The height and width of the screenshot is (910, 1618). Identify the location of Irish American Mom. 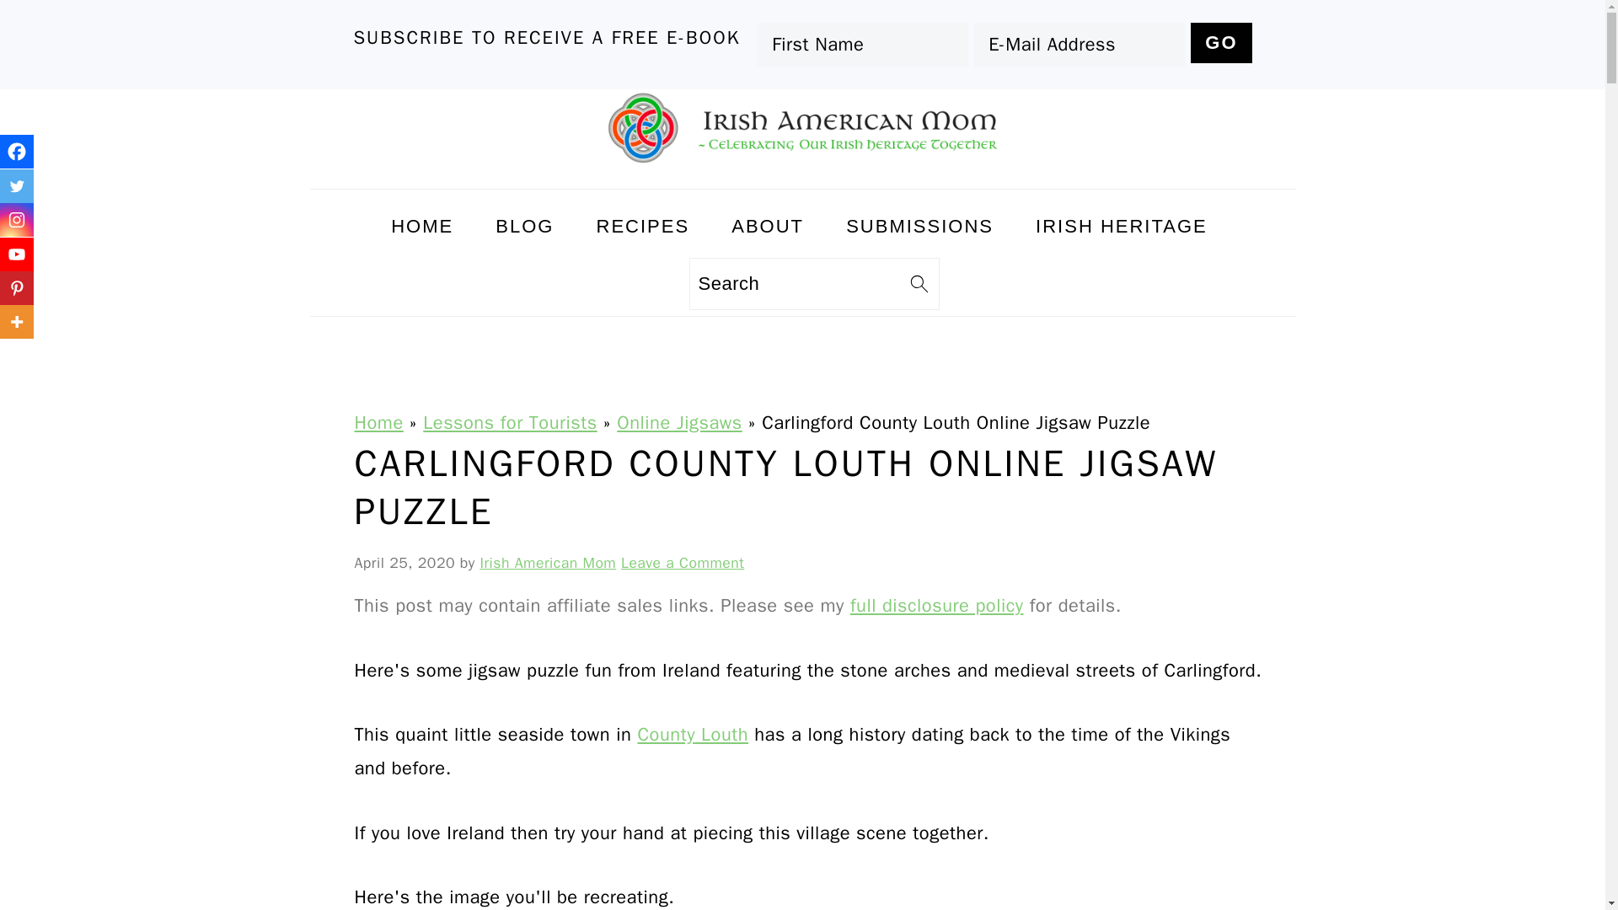
(548, 563).